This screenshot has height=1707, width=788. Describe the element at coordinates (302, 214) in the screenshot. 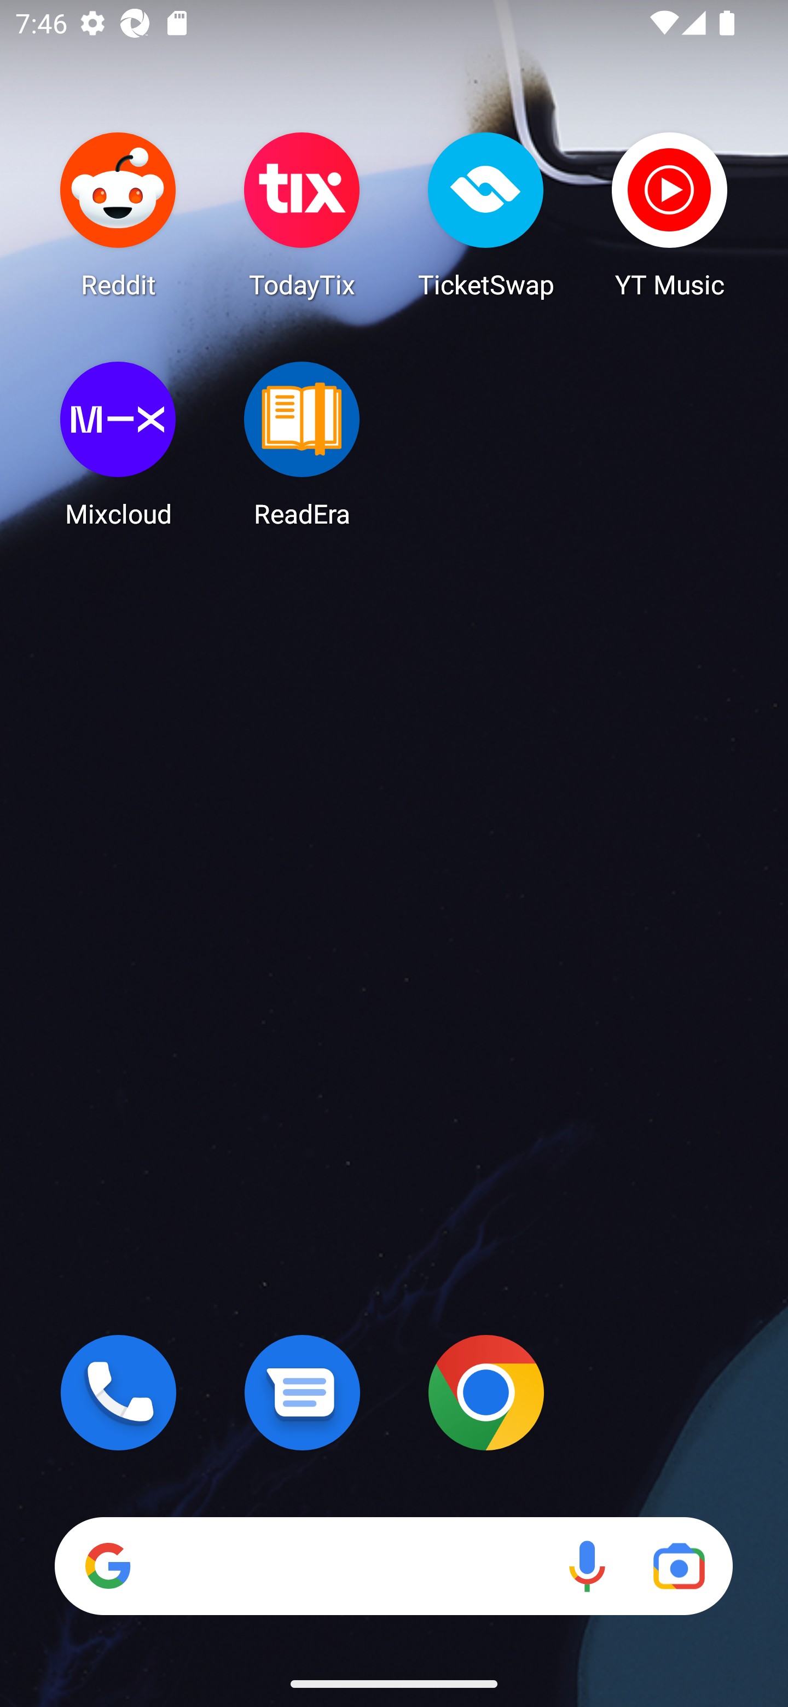

I see `TodayTix` at that location.